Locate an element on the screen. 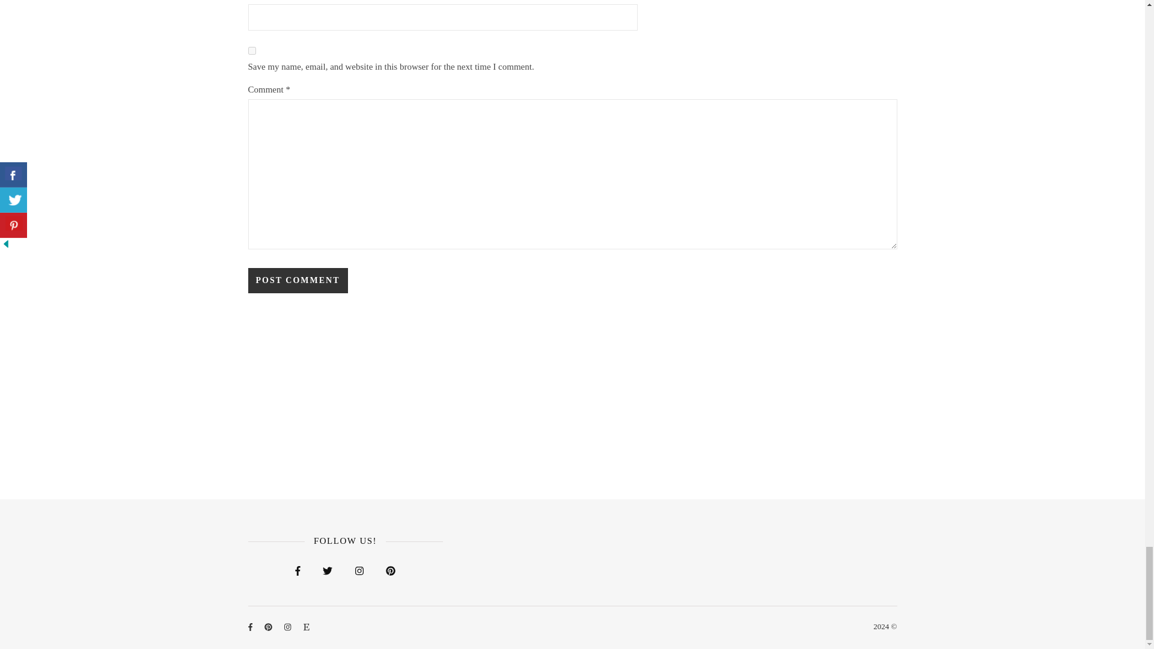 The width and height of the screenshot is (1154, 649). yes is located at coordinates (251, 50).